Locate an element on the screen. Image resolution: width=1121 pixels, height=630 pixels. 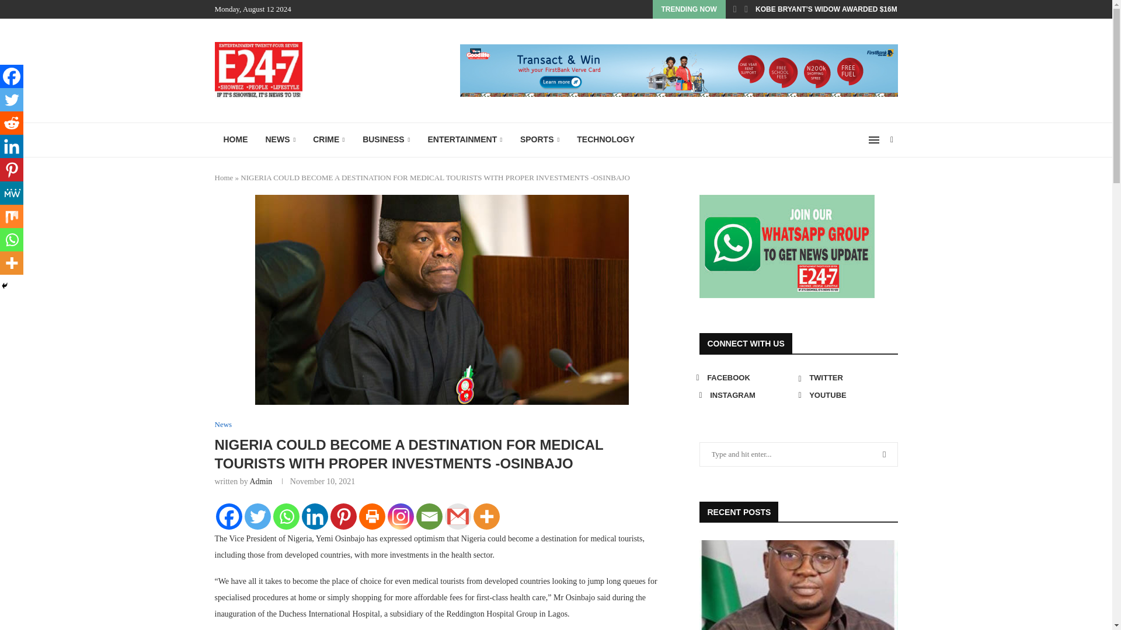
Google Gmail is located at coordinates (458, 516).